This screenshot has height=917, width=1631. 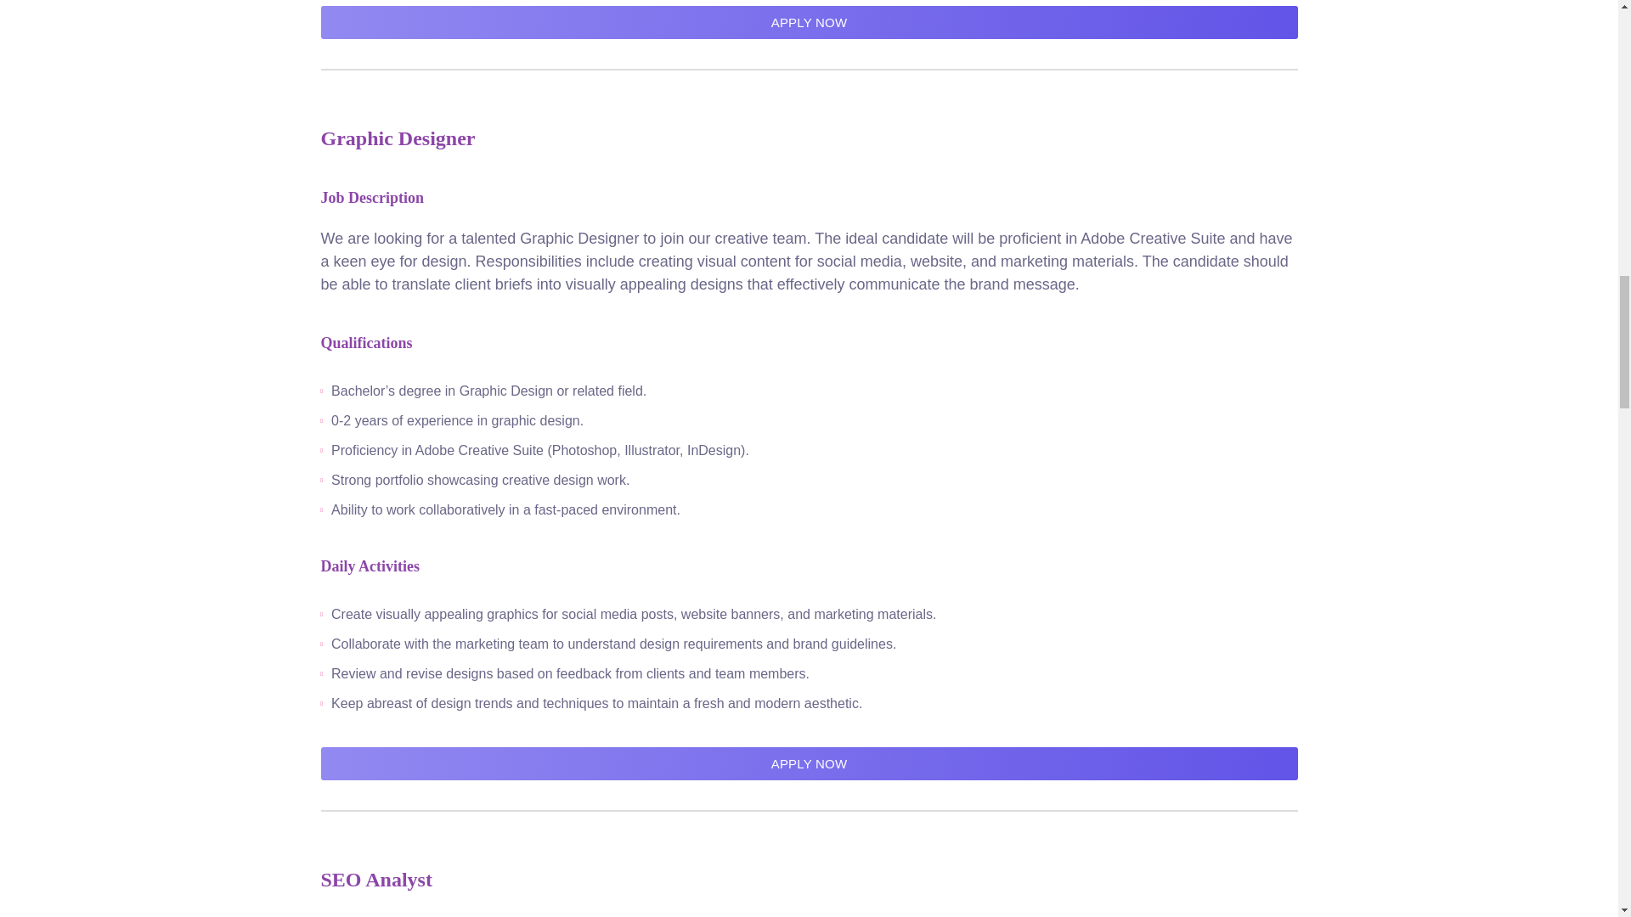 I want to click on APPLY NOW, so click(x=810, y=764).